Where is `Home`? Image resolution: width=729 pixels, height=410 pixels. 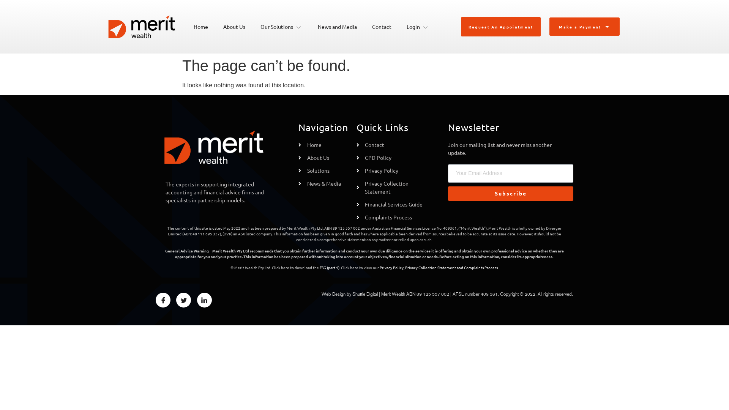
Home is located at coordinates (323, 145).